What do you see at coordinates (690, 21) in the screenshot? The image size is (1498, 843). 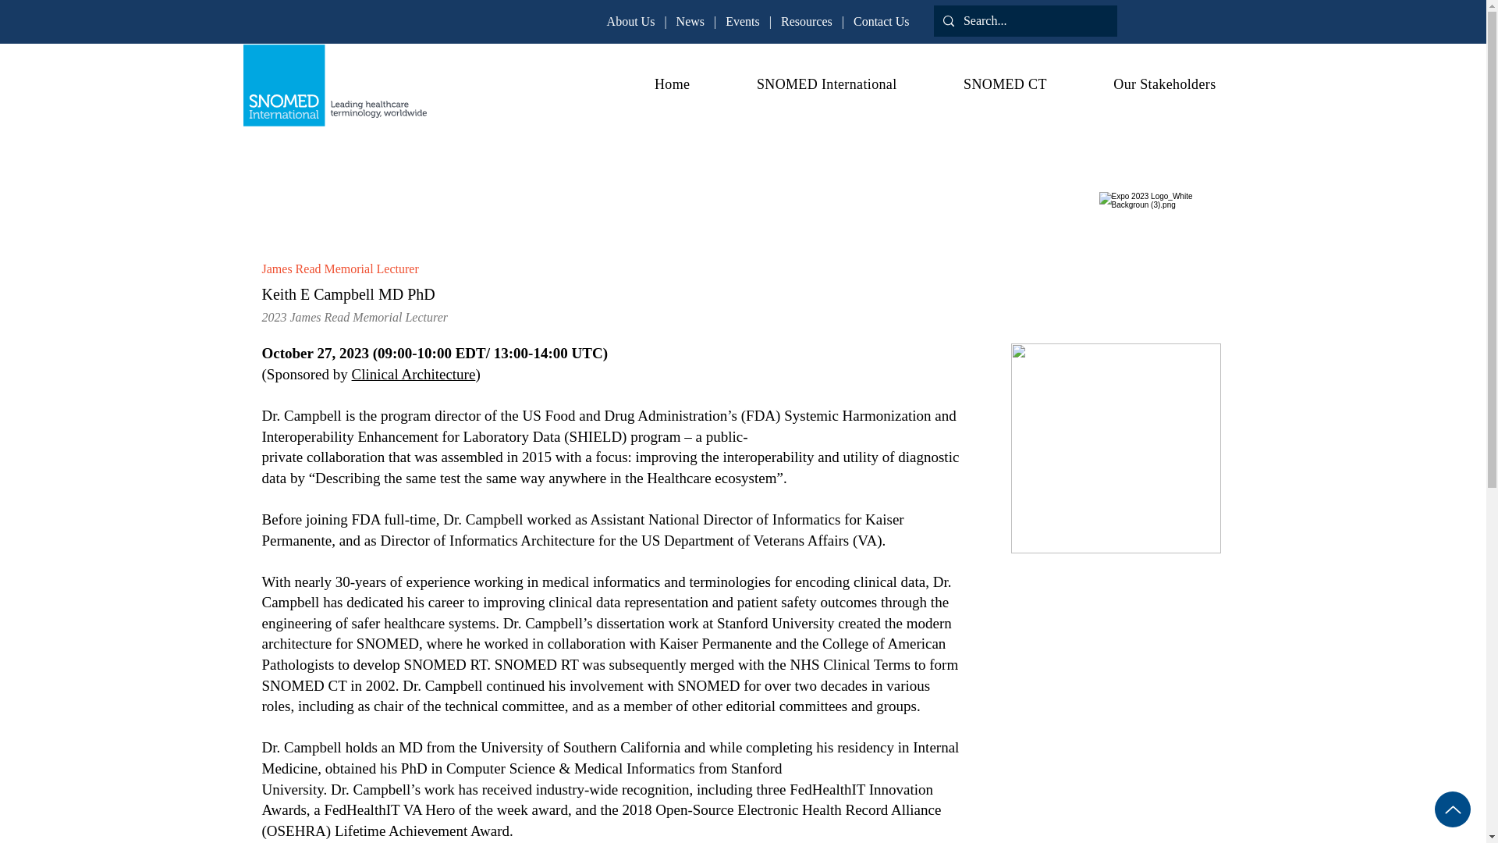 I see `News` at bounding box center [690, 21].